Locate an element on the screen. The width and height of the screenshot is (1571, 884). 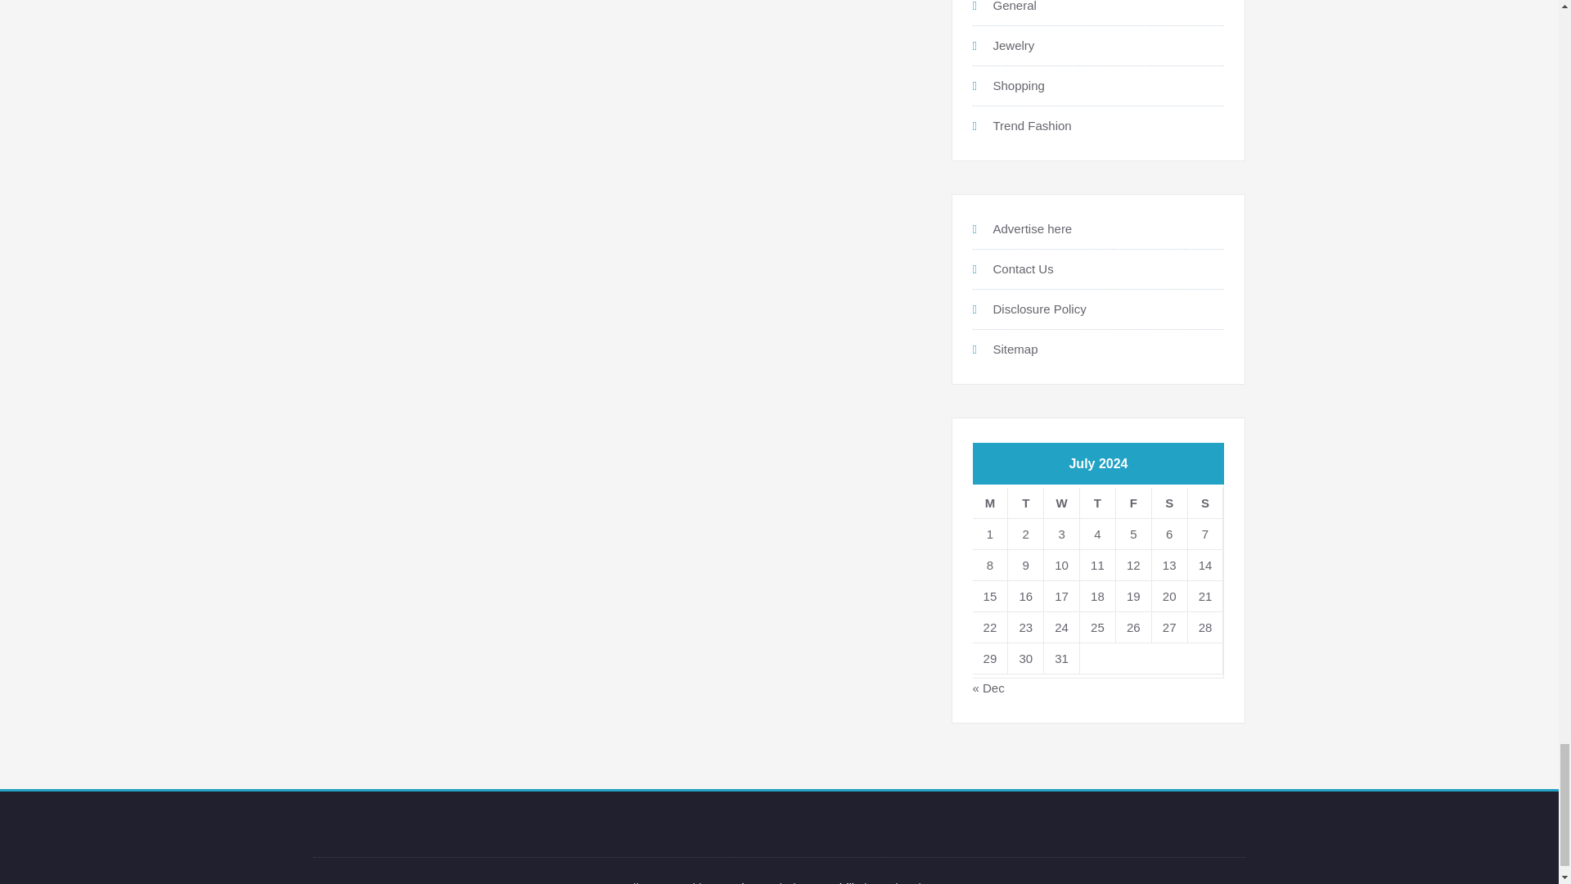
Saturday is located at coordinates (1169, 503).